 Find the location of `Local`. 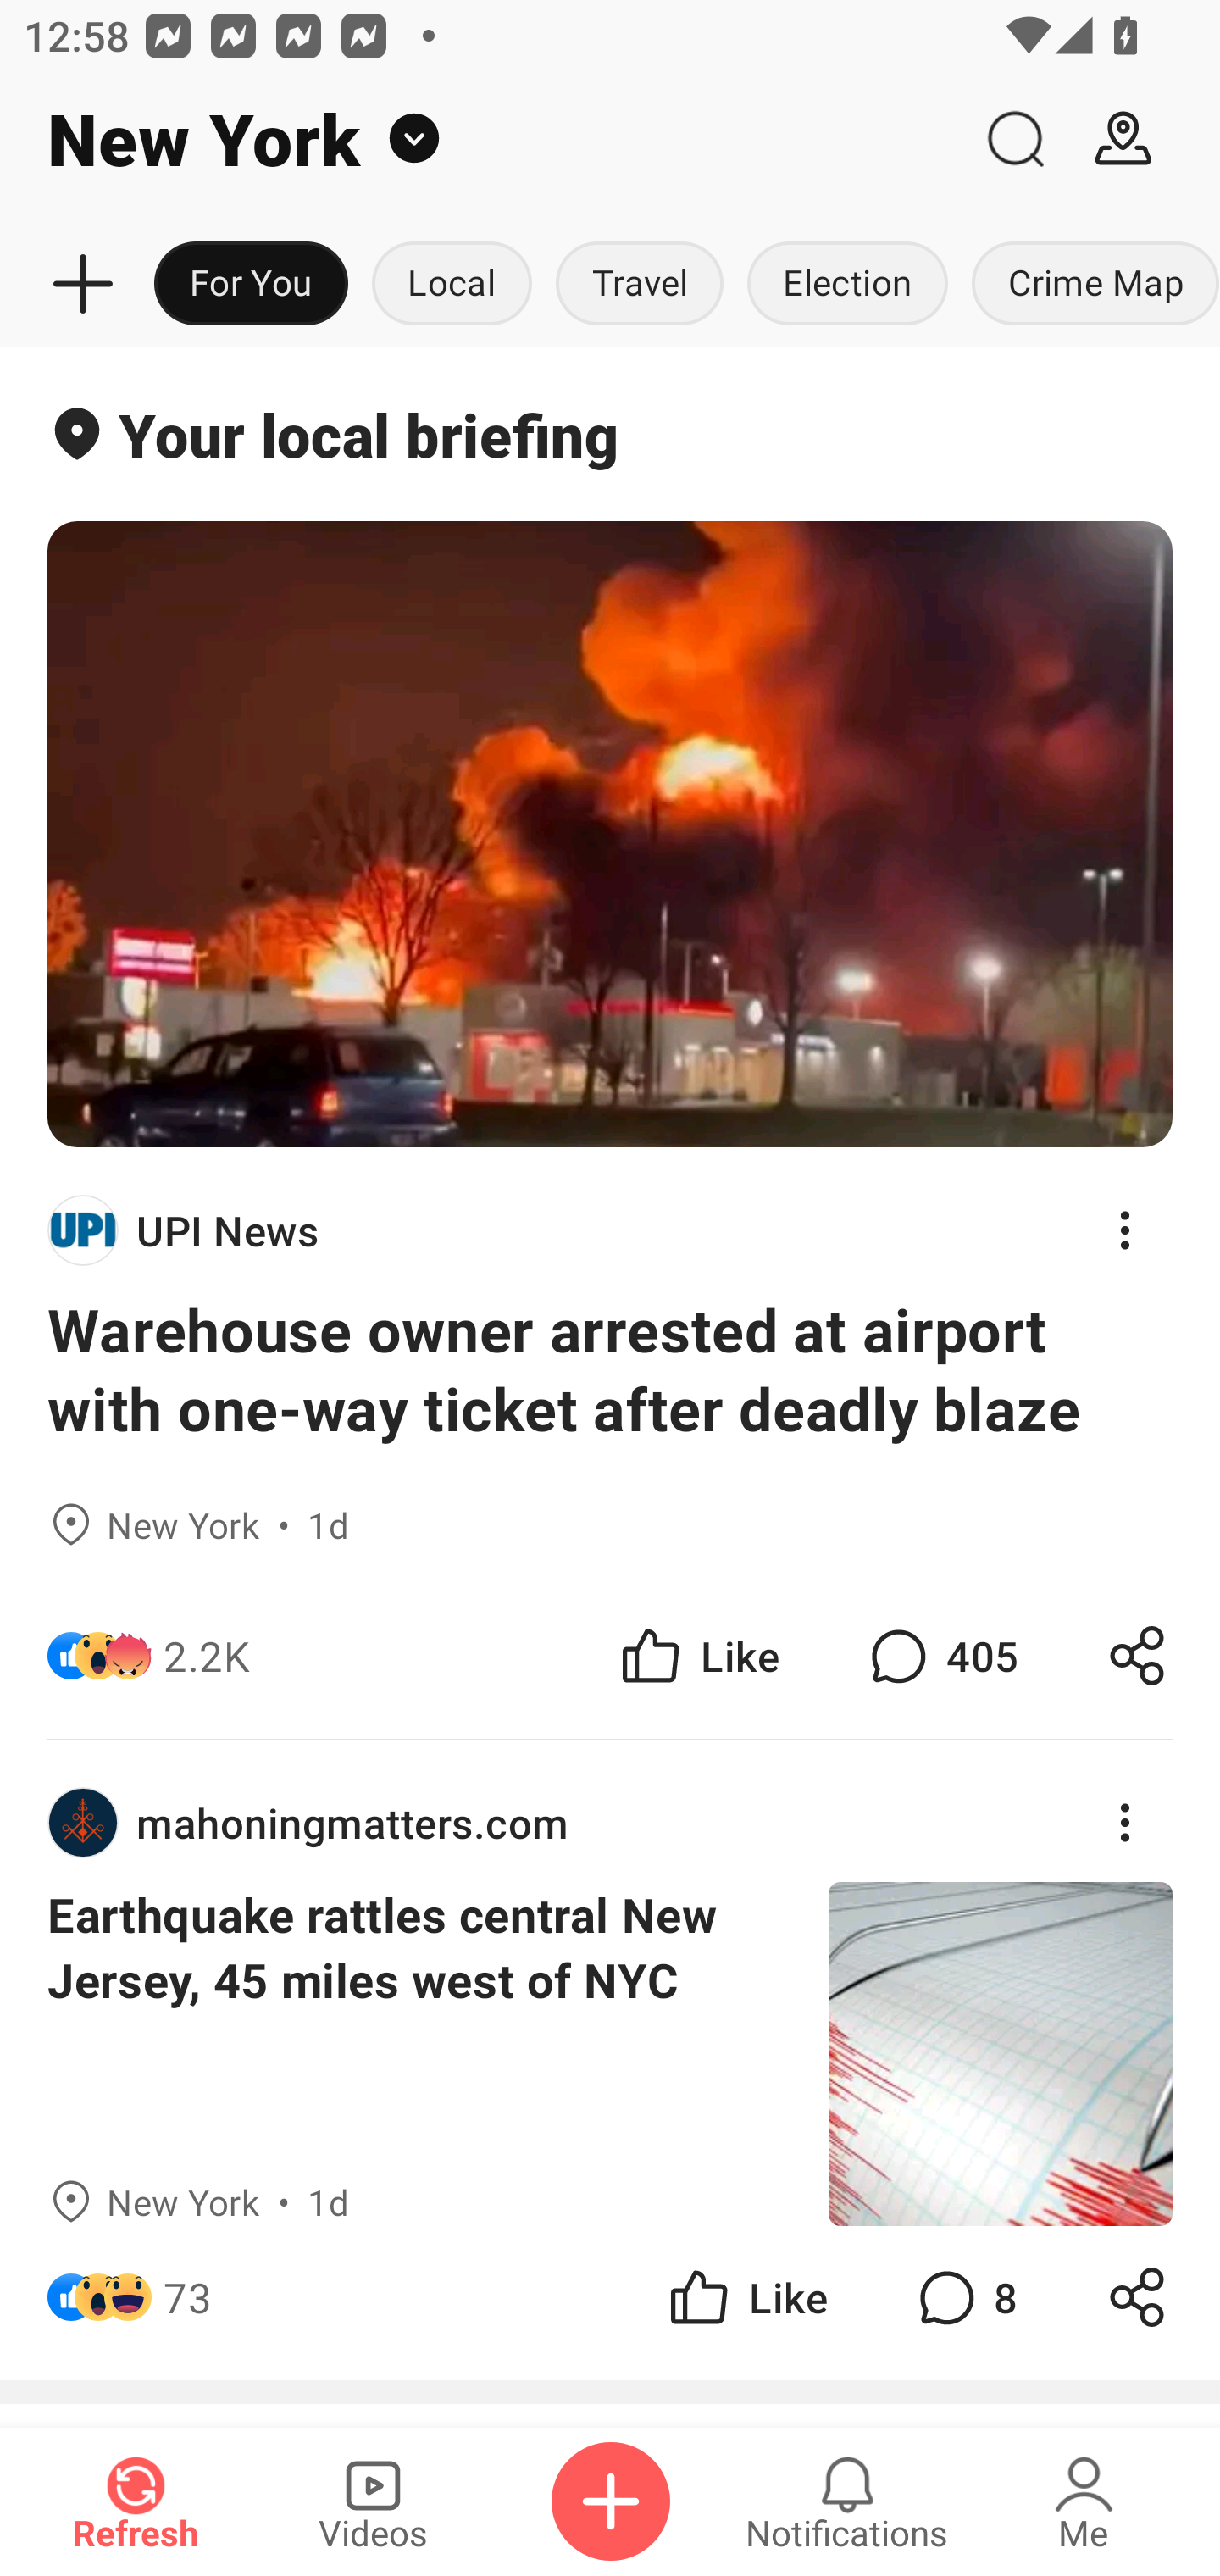

Local is located at coordinates (452, 285).